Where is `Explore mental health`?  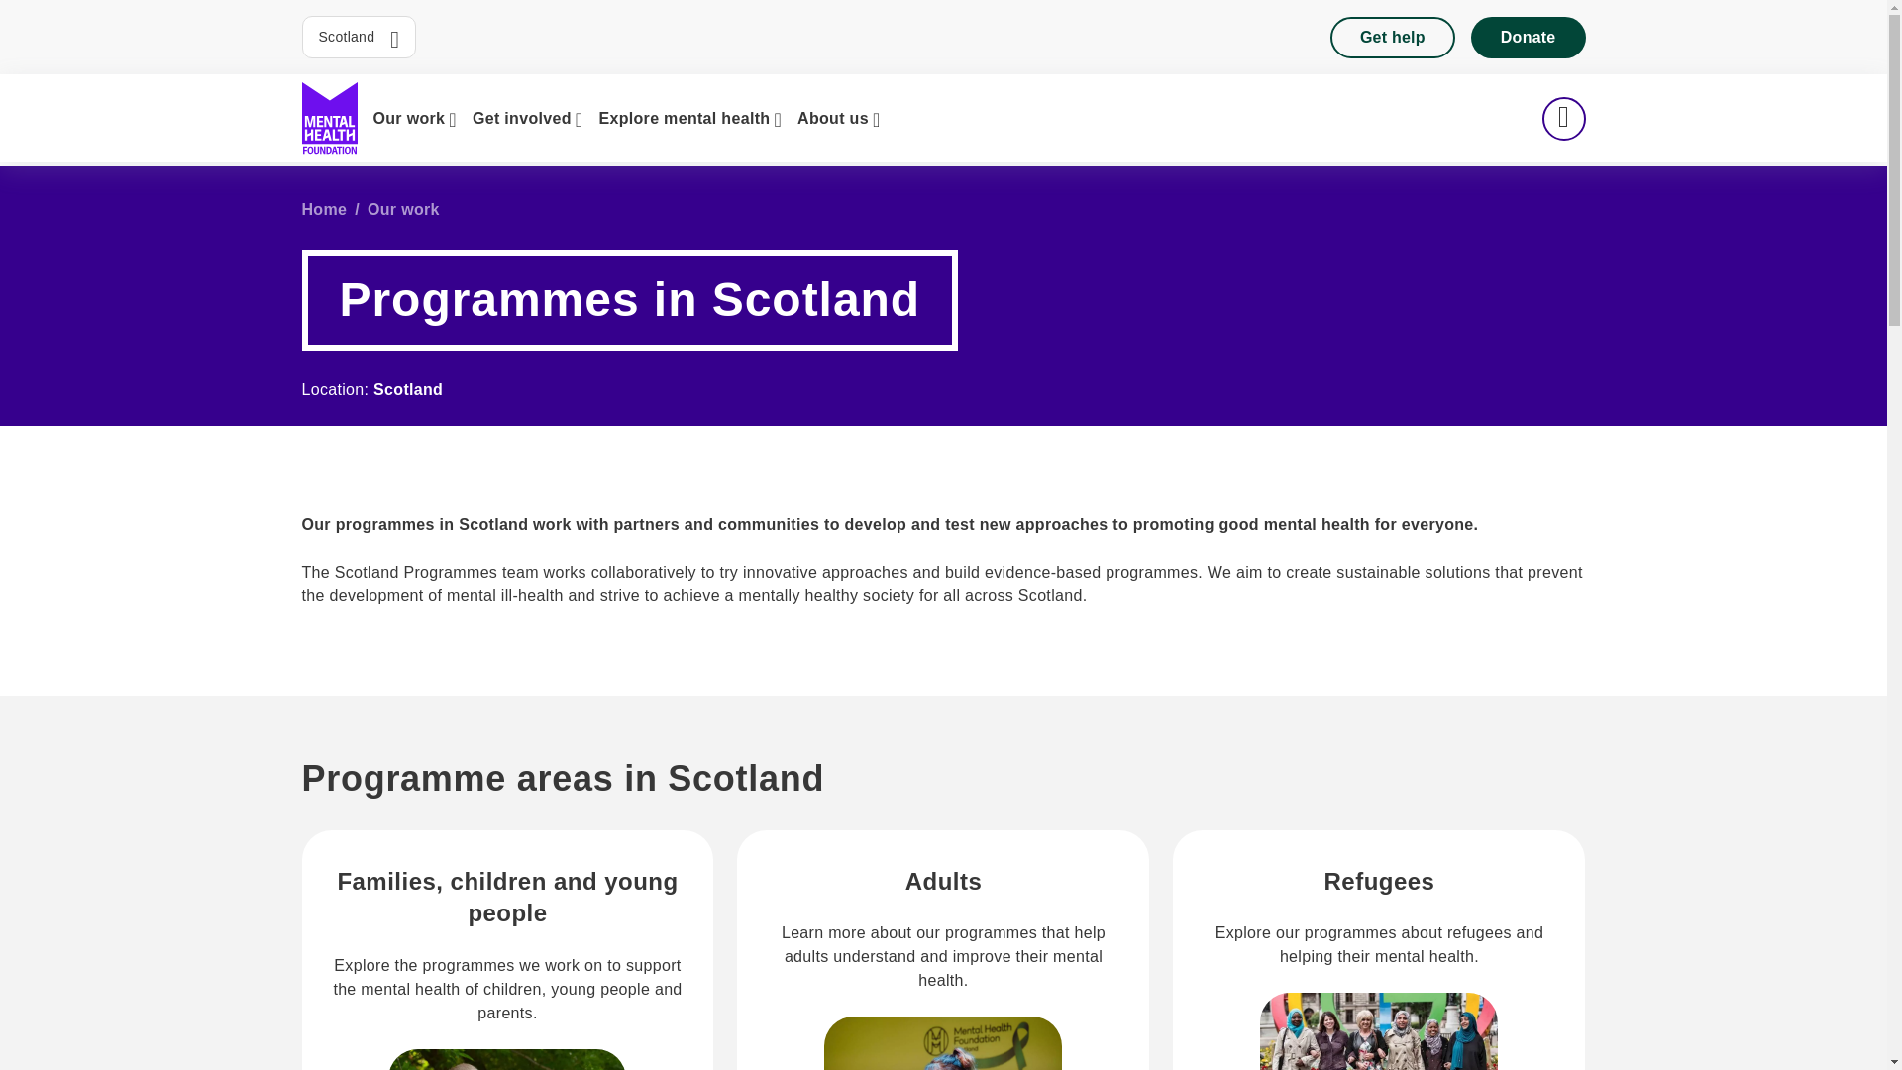
Explore mental health is located at coordinates (689, 118).